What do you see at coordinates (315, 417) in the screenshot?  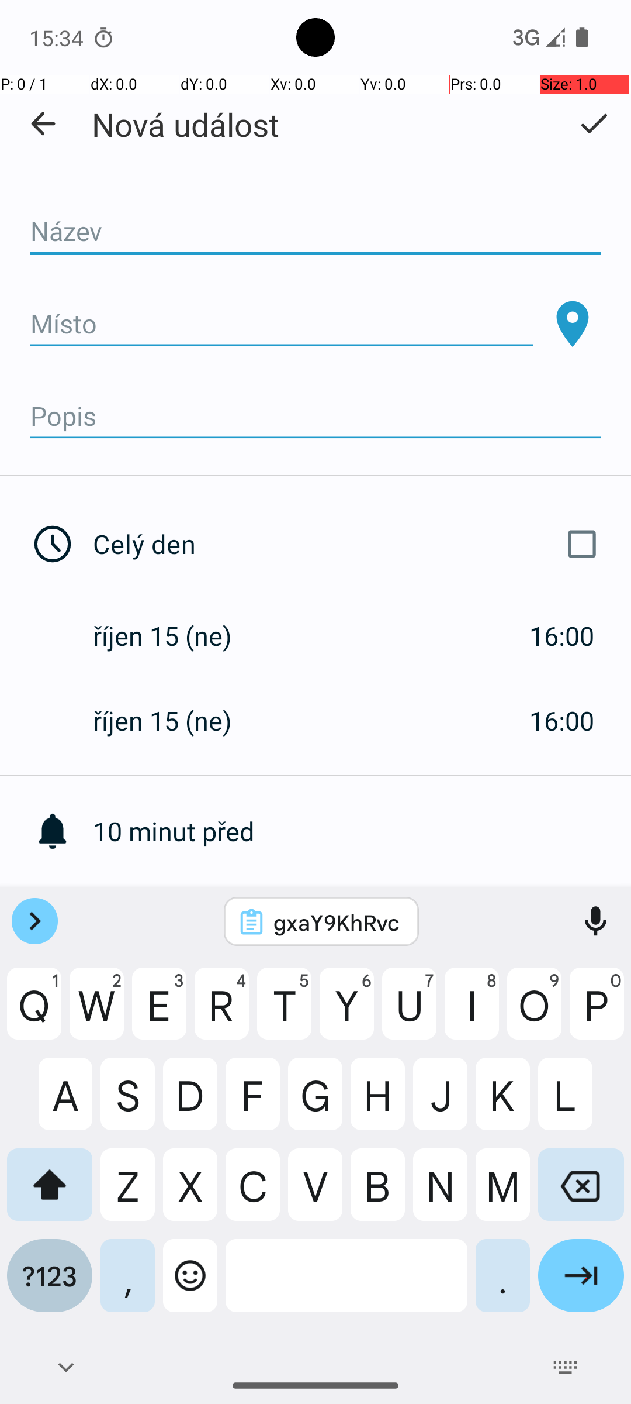 I see `Popis` at bounding box center [315, 417].